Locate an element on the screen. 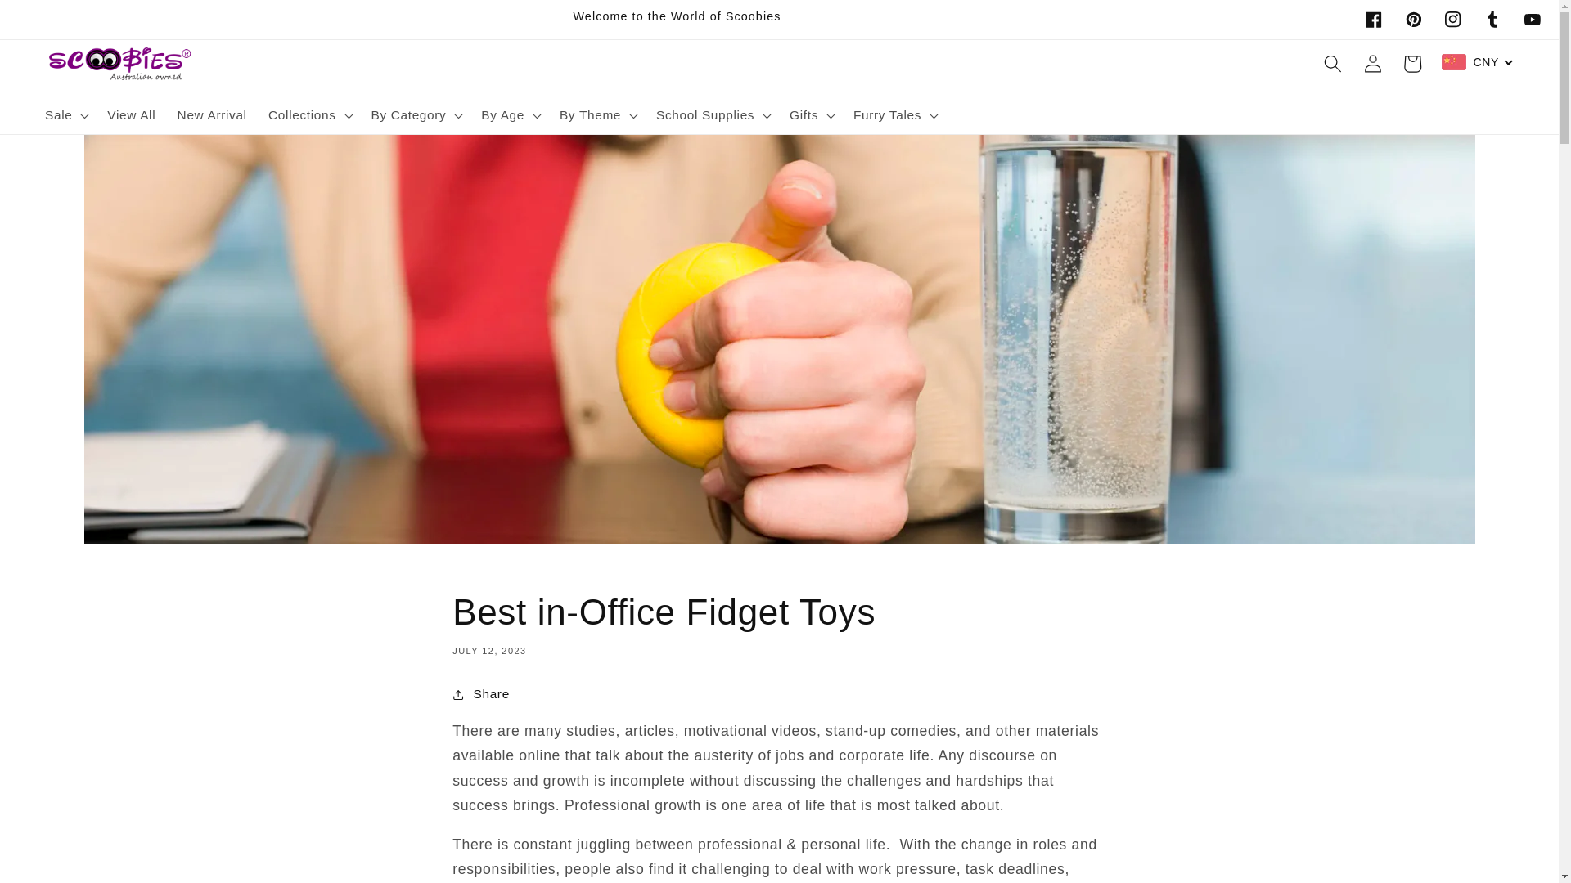  YouTube is located at coordinates (1532, 20).